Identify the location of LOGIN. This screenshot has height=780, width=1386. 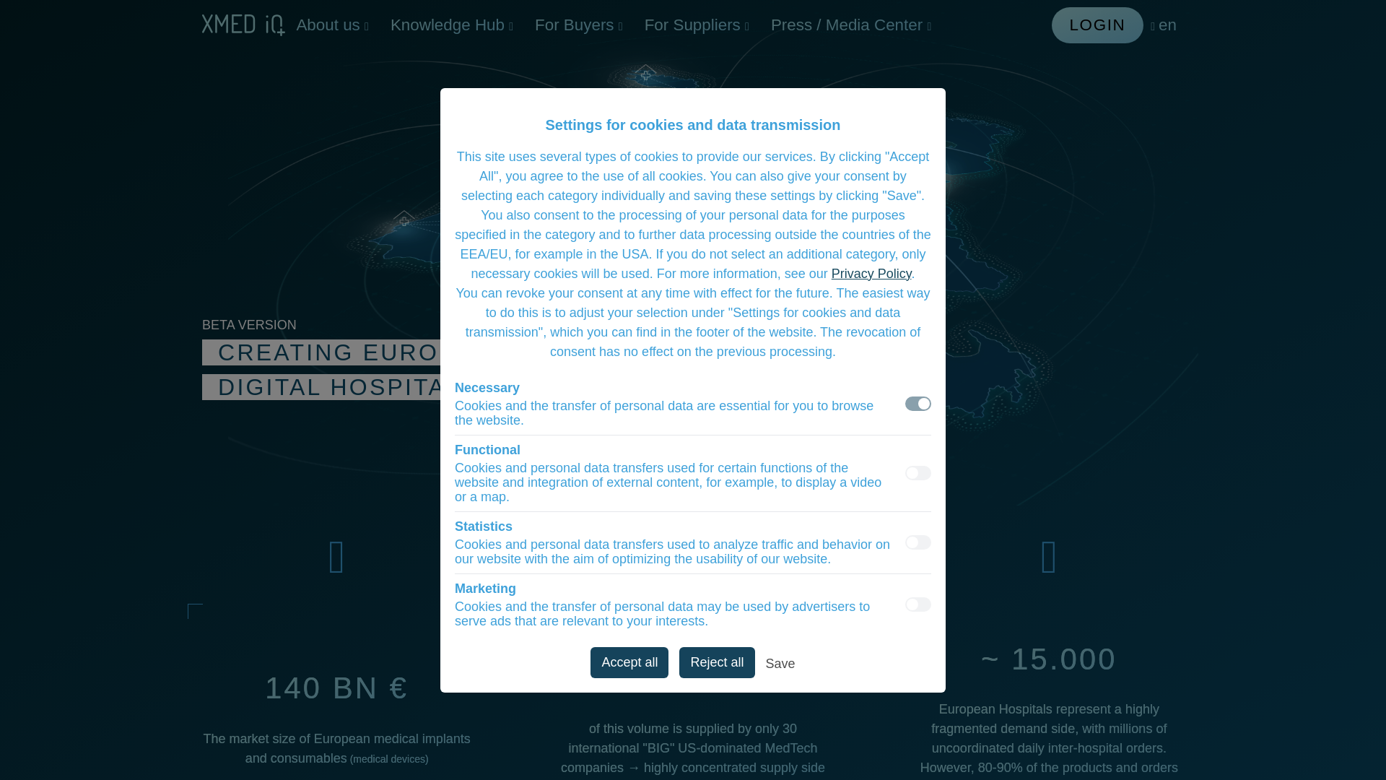
(1098, 25).